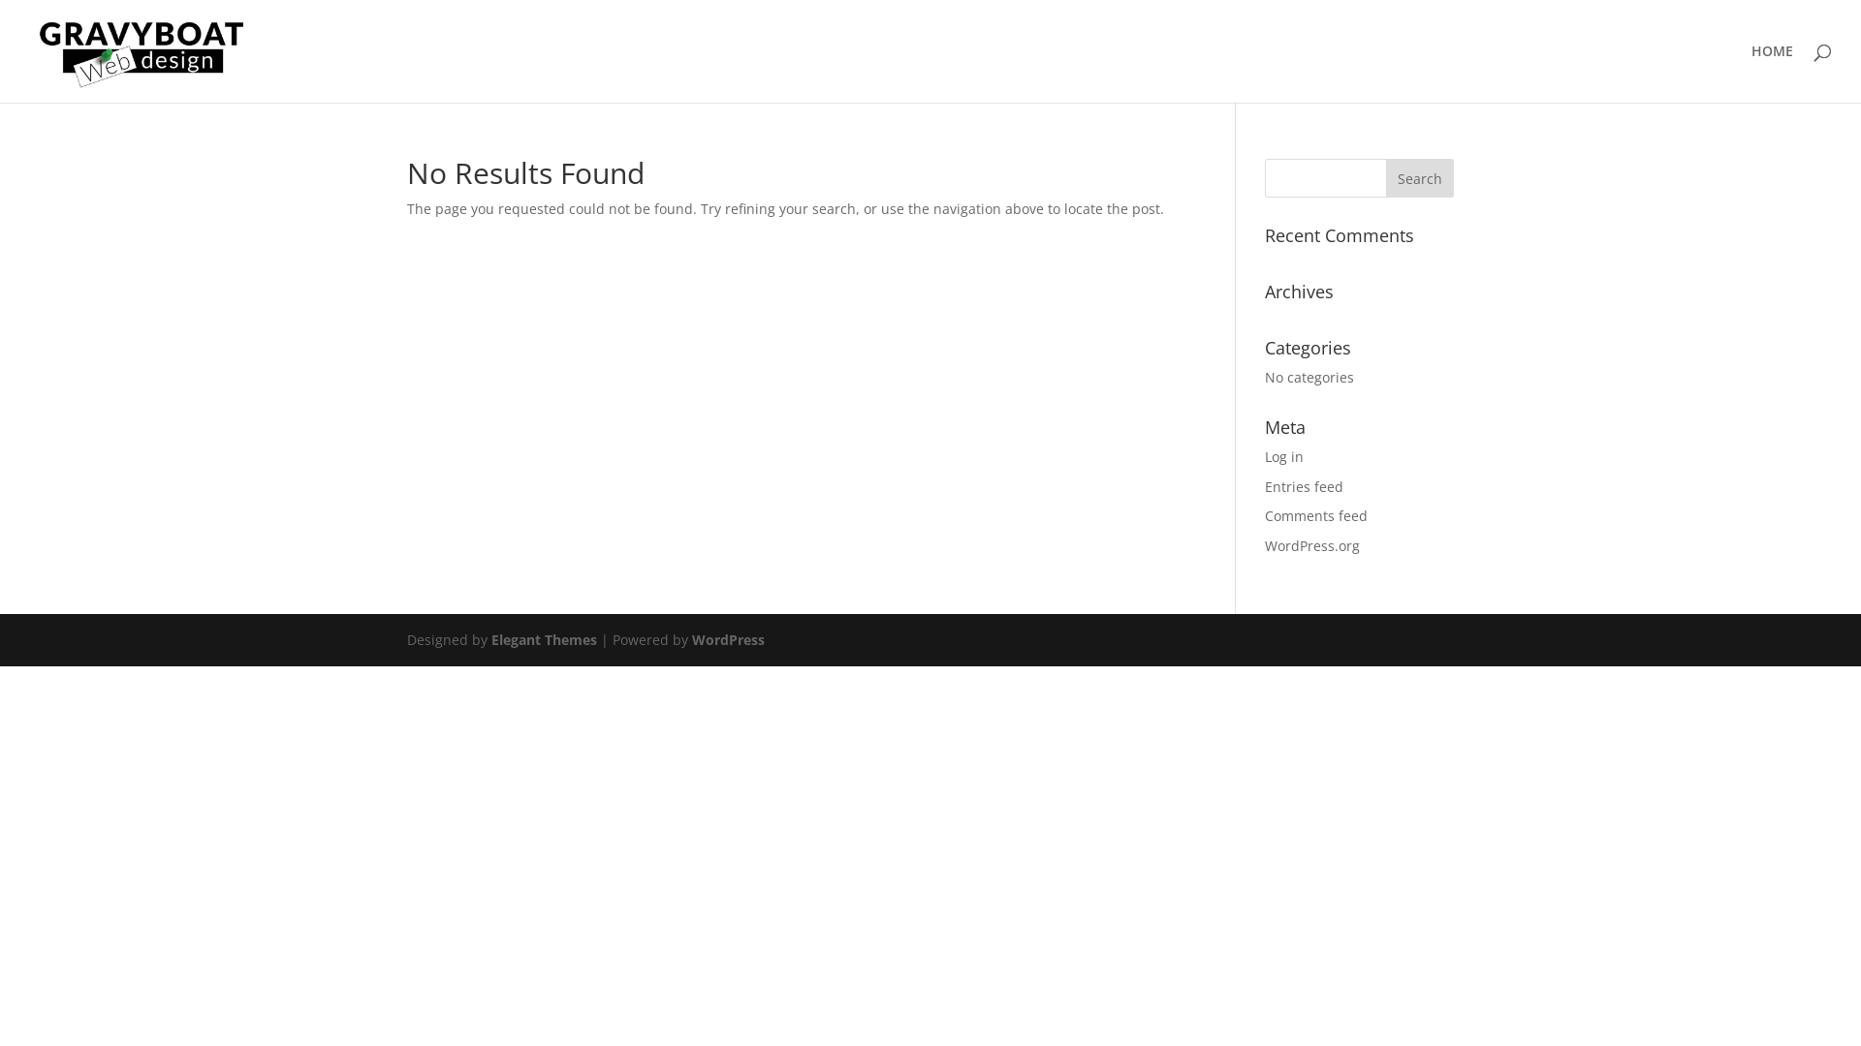  Describe the element at coordinates (1420, 178) in the screenshot. I see `Search` at that location.